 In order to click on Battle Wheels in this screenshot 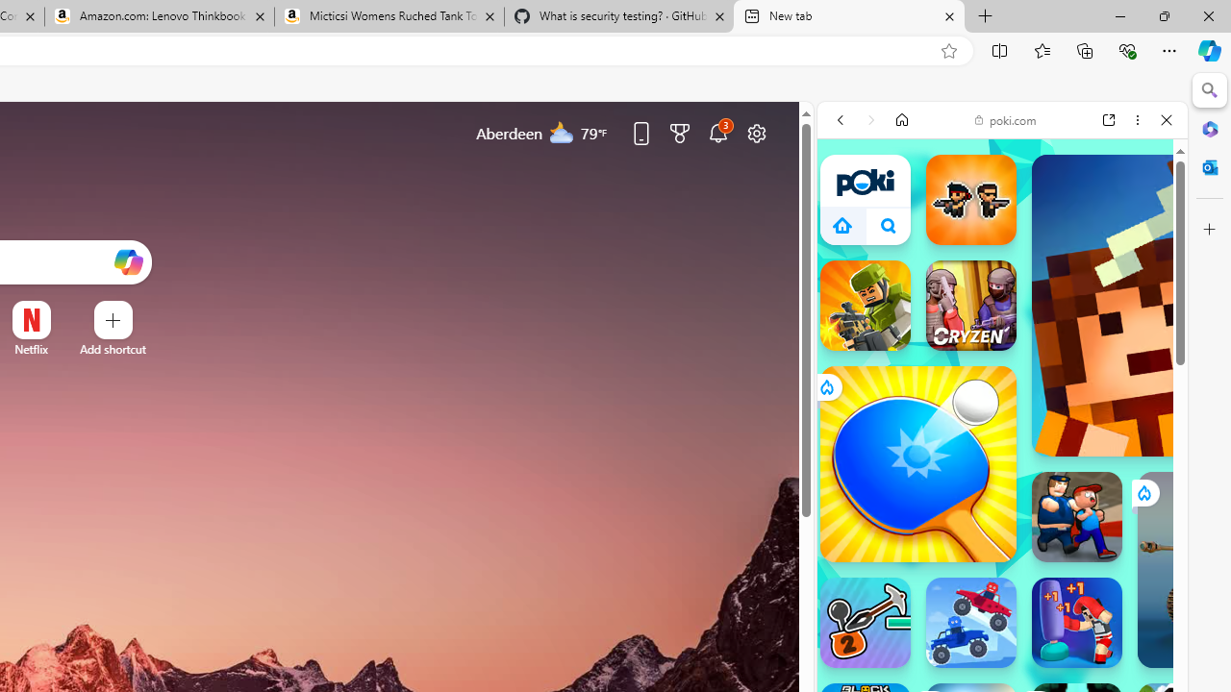, I will do `click(971, 623)`.